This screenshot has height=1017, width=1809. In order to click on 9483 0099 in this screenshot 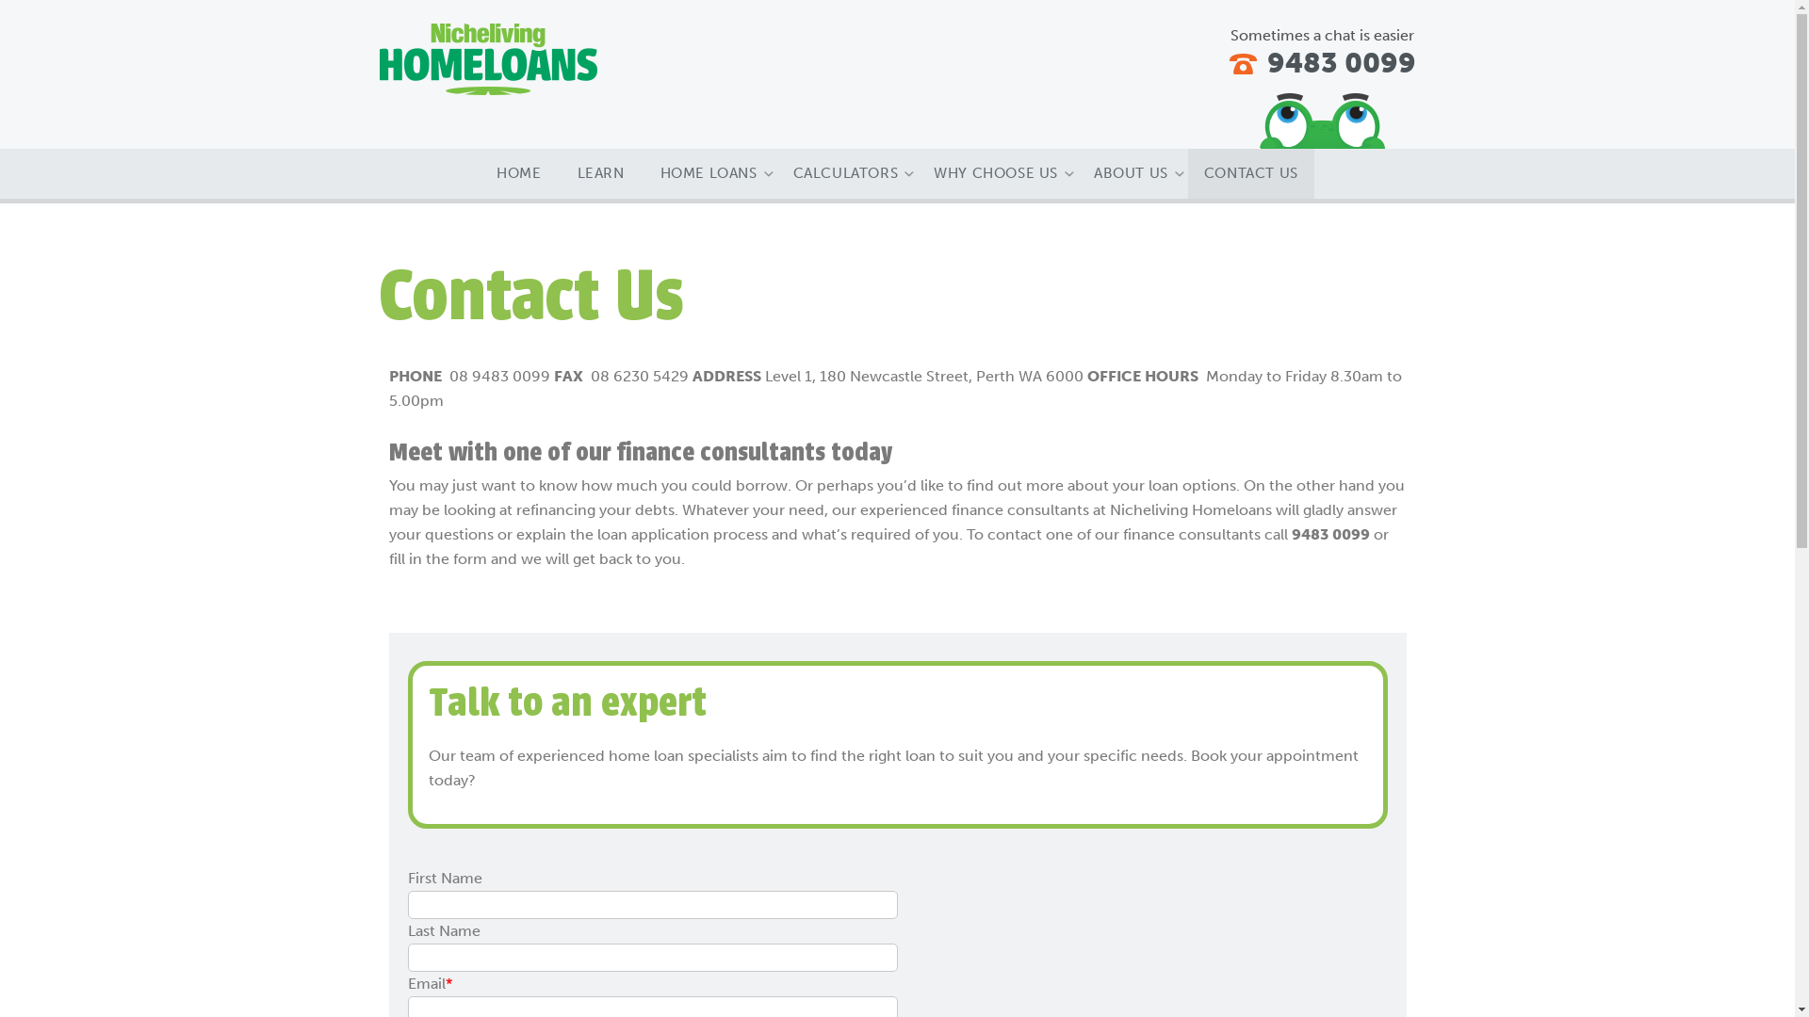, I will do `click(1323, 63)`.